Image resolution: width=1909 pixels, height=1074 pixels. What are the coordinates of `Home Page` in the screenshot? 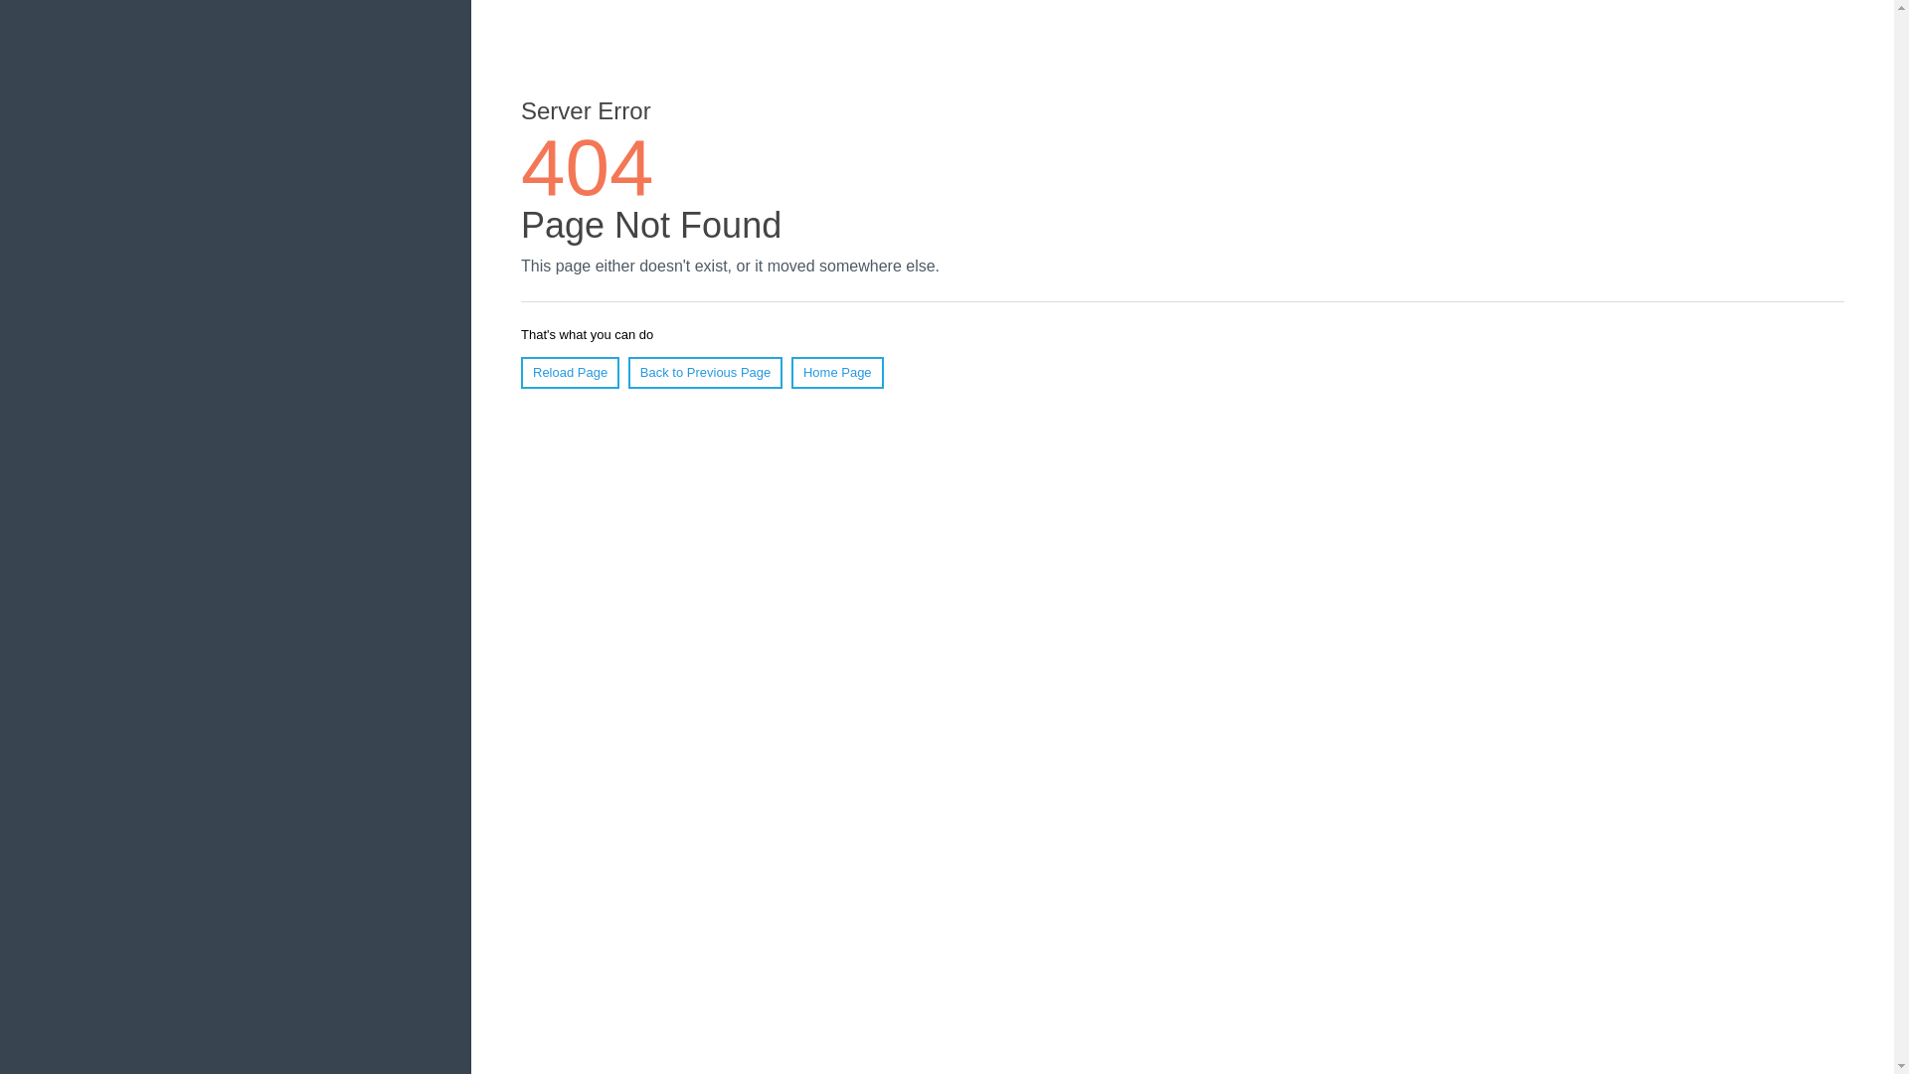 It's located at (837, 373).